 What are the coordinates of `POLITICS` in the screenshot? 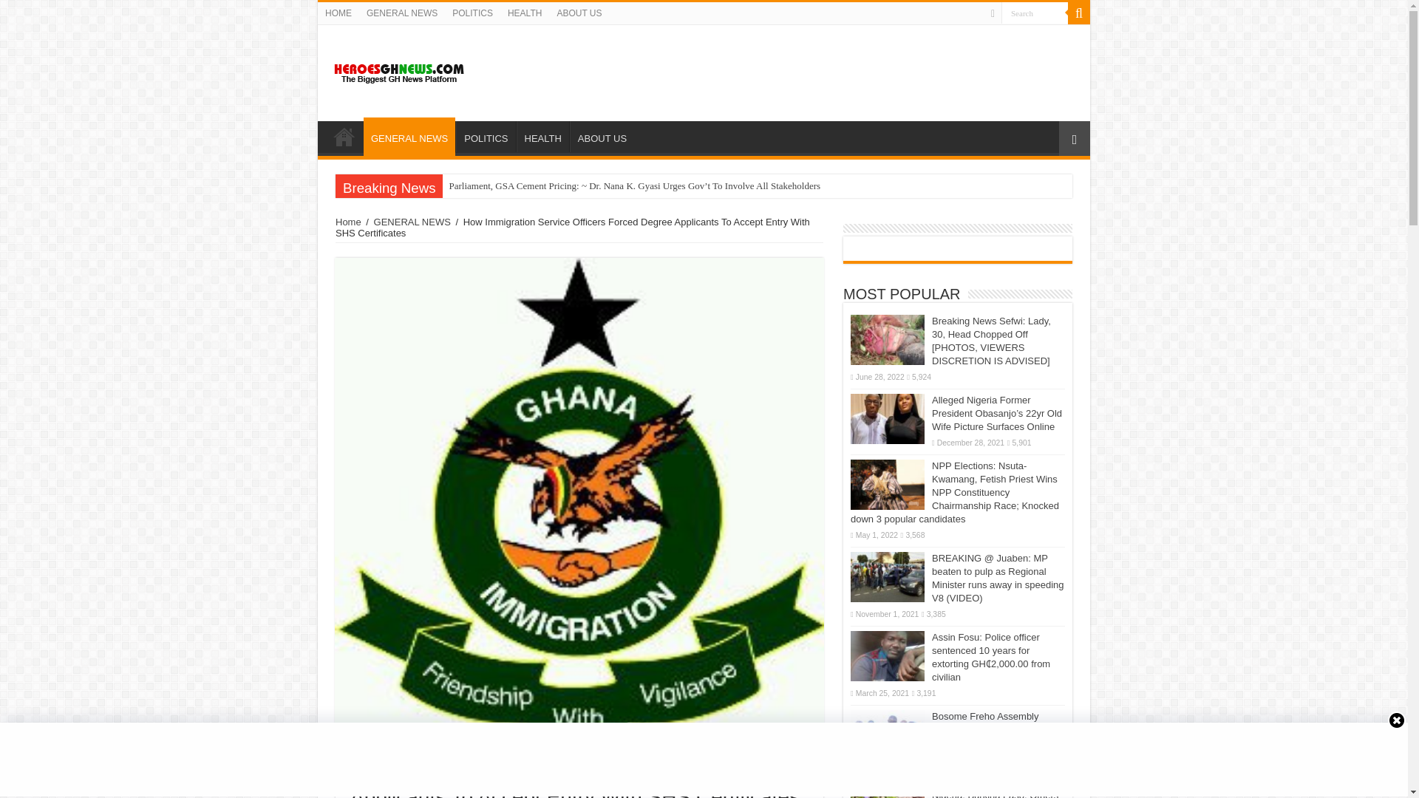 It's located at (473, 13).